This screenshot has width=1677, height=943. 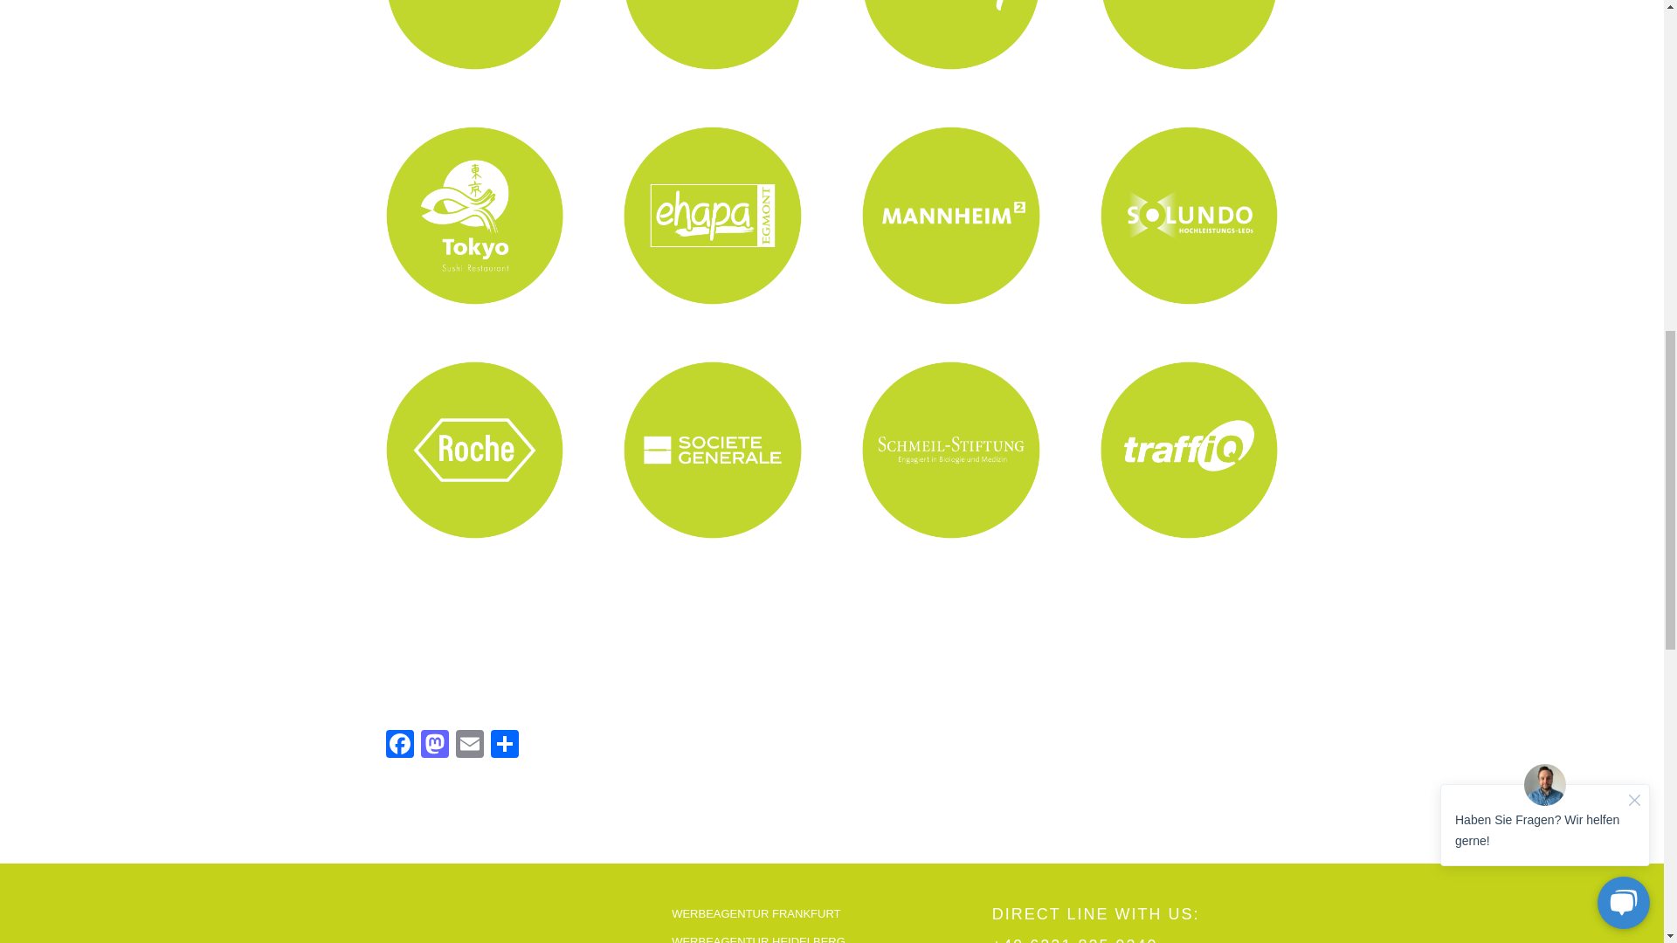 What do you see at coordinates (400, 746) in the screenshot?
I see `Facebook` at bounding box center [400, 746].